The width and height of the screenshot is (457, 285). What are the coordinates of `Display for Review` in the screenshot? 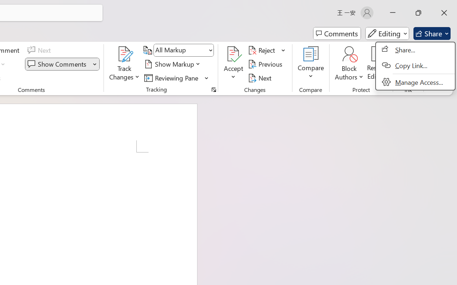 It's located at (184, 50).